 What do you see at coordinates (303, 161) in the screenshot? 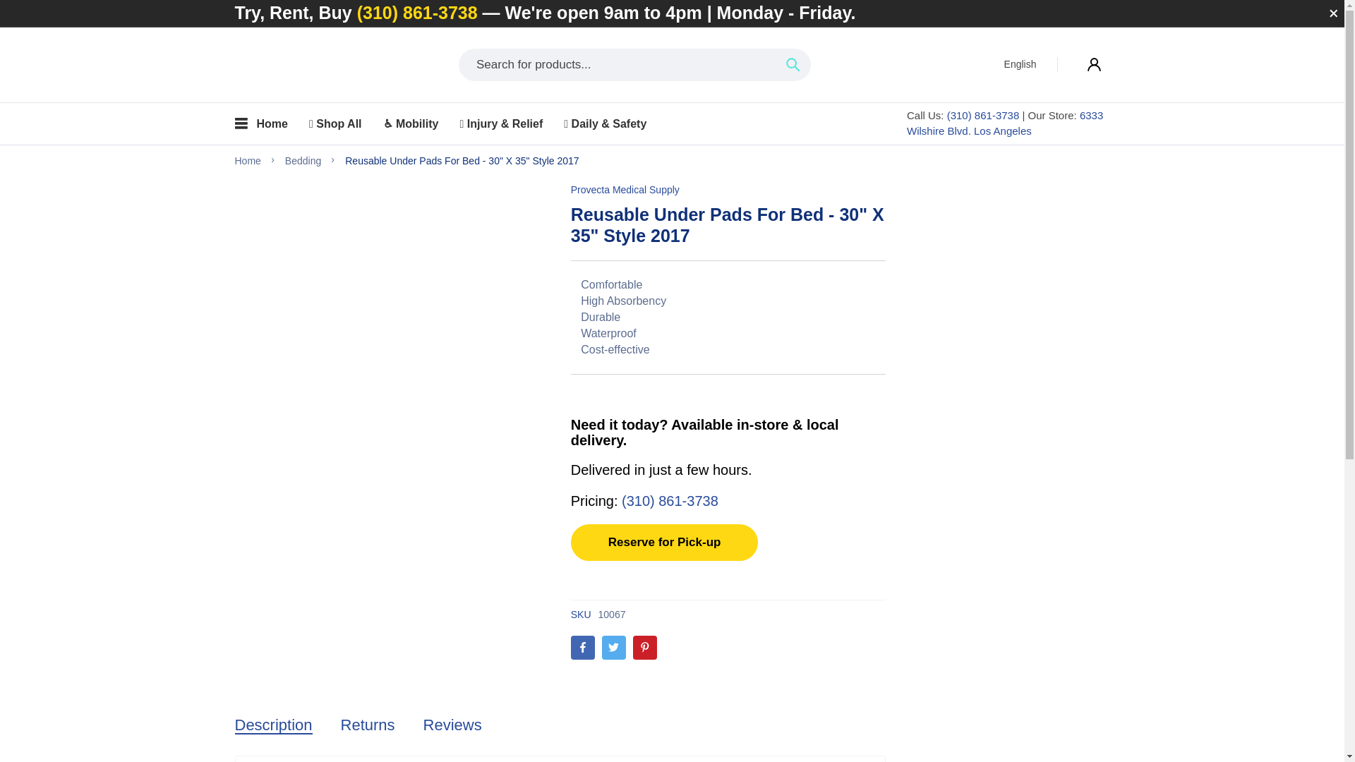
I see `Bedding` at bounding box center [303, 161].